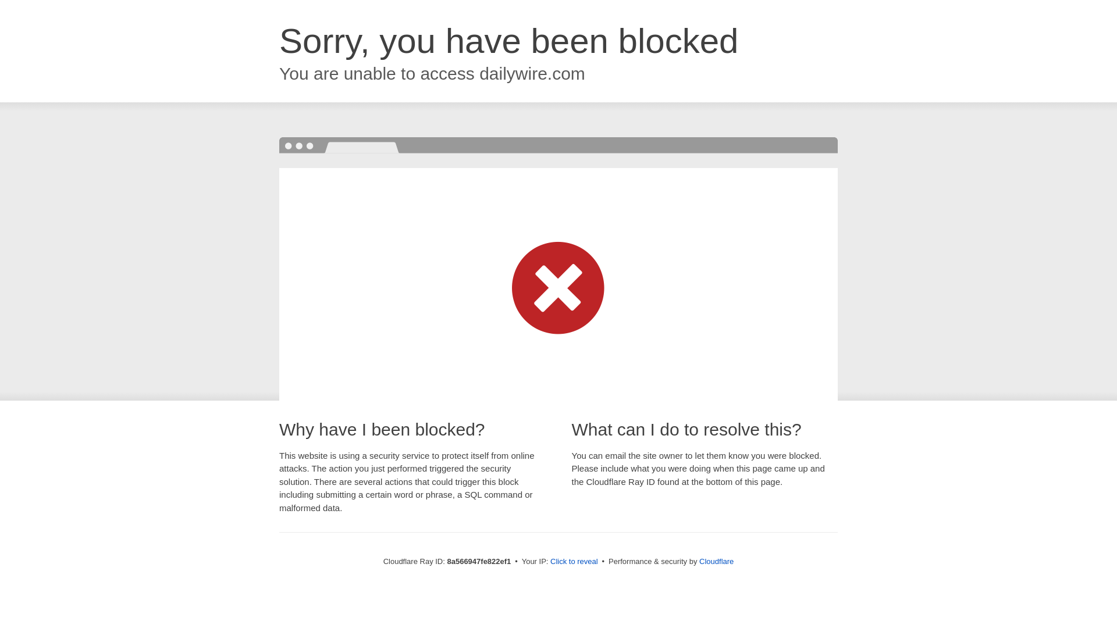 This screenshot has height=628, width=1117. What do you see at coordinates (574, 562) in the screenshot?
I see `Click to reveal` at bounding box center [574, 562].